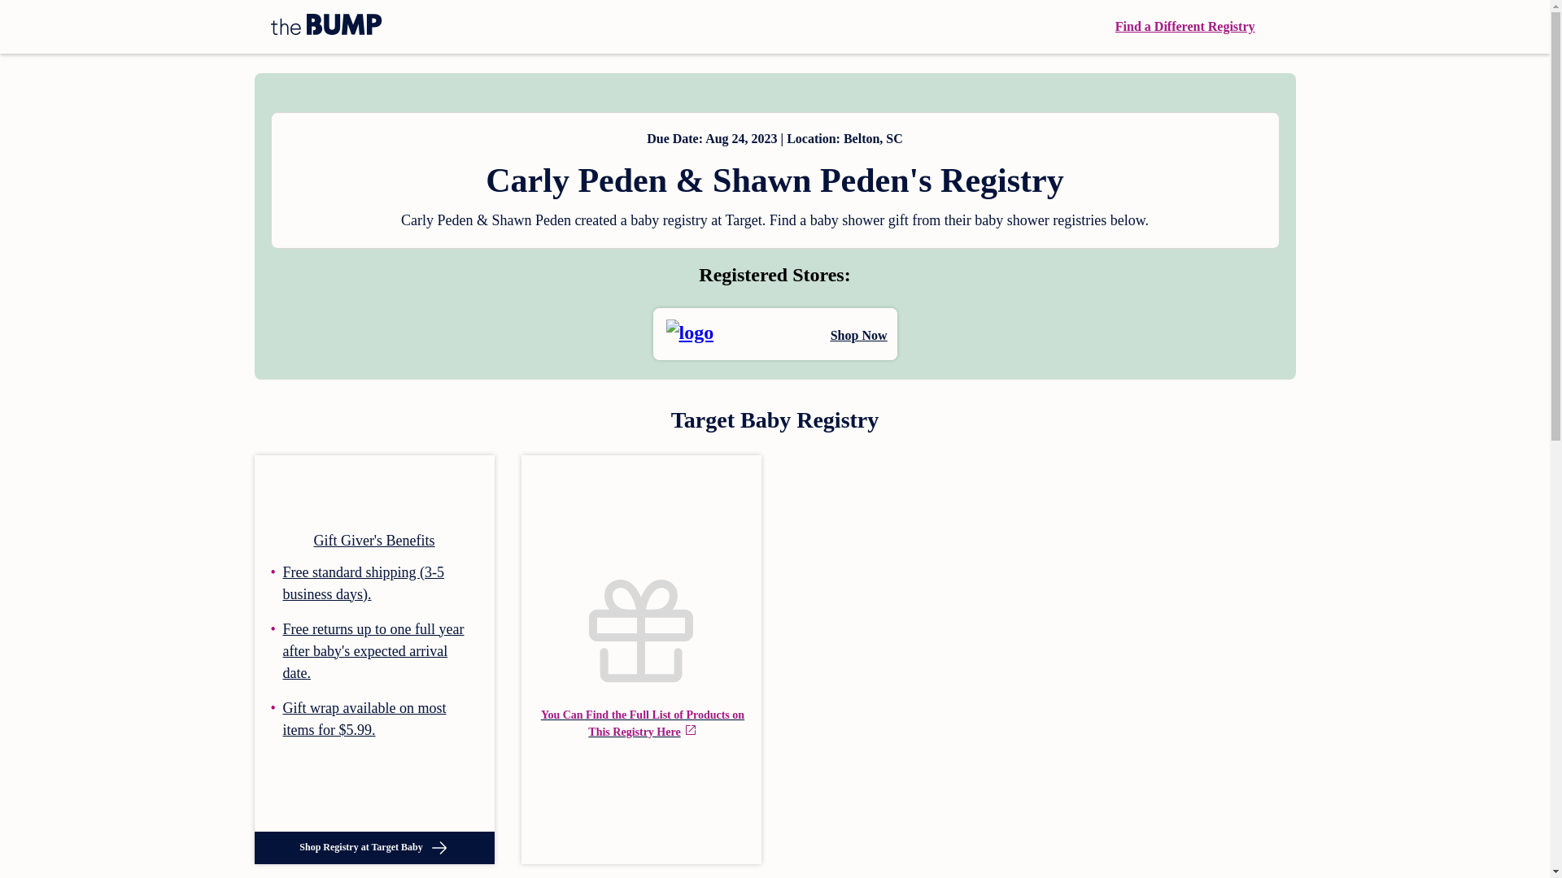 The width and height of the screenshot is (1562, 878). Describe the element at coordinates (774, 333) in the screenshot. I see `Shop Now` at that location.